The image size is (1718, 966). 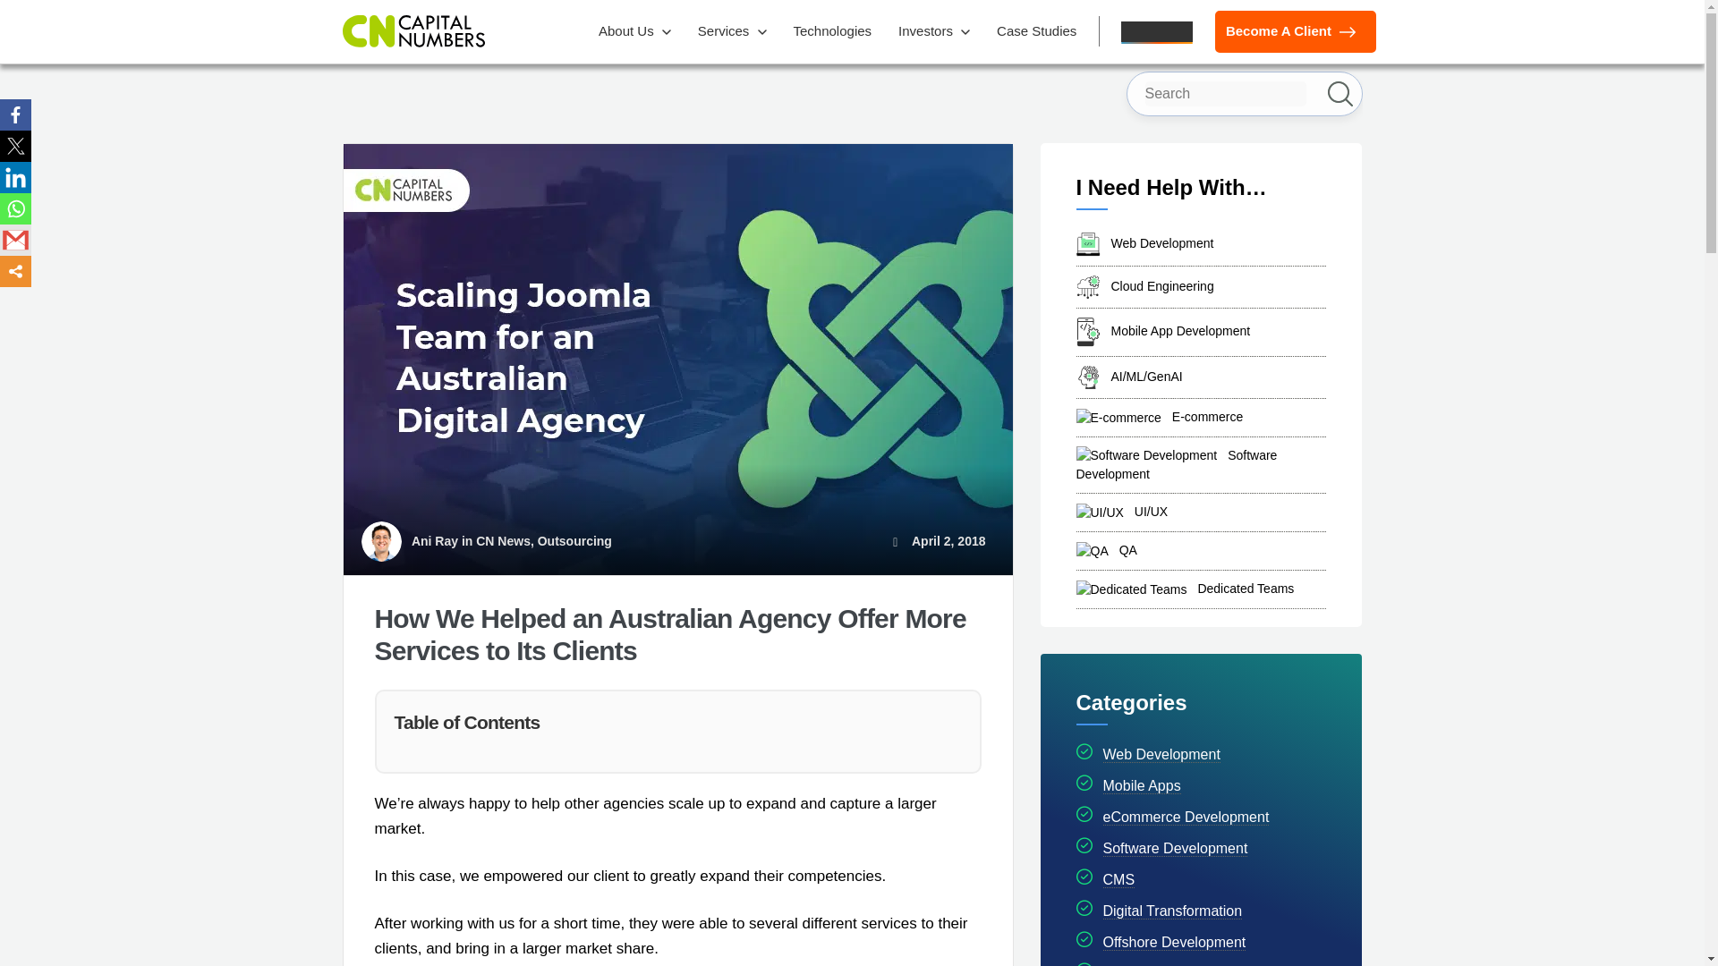 What do you see at coordinates (15, 146) in the screenshot?
I see `Twitter` at bounding box center [15, 146].